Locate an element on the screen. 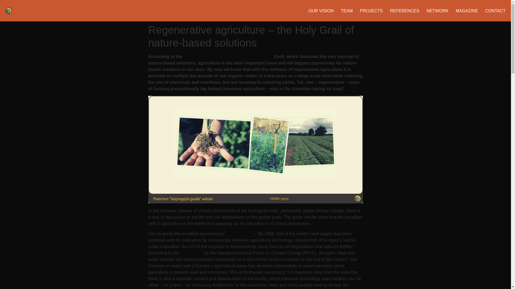 Image resolution: width=515 pixels, height=289 pixels. MAGAZINE is located at coordinates (467, 10).